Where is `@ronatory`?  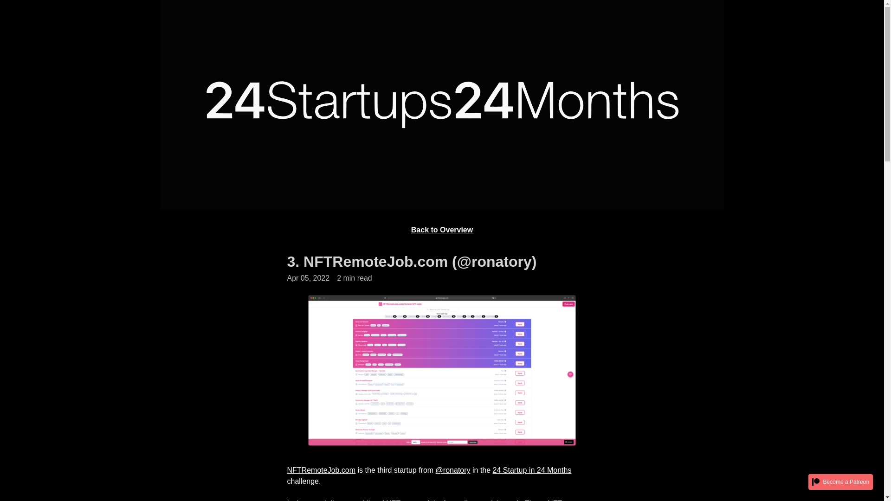 @ronatory is located at coordinates (453, 470).